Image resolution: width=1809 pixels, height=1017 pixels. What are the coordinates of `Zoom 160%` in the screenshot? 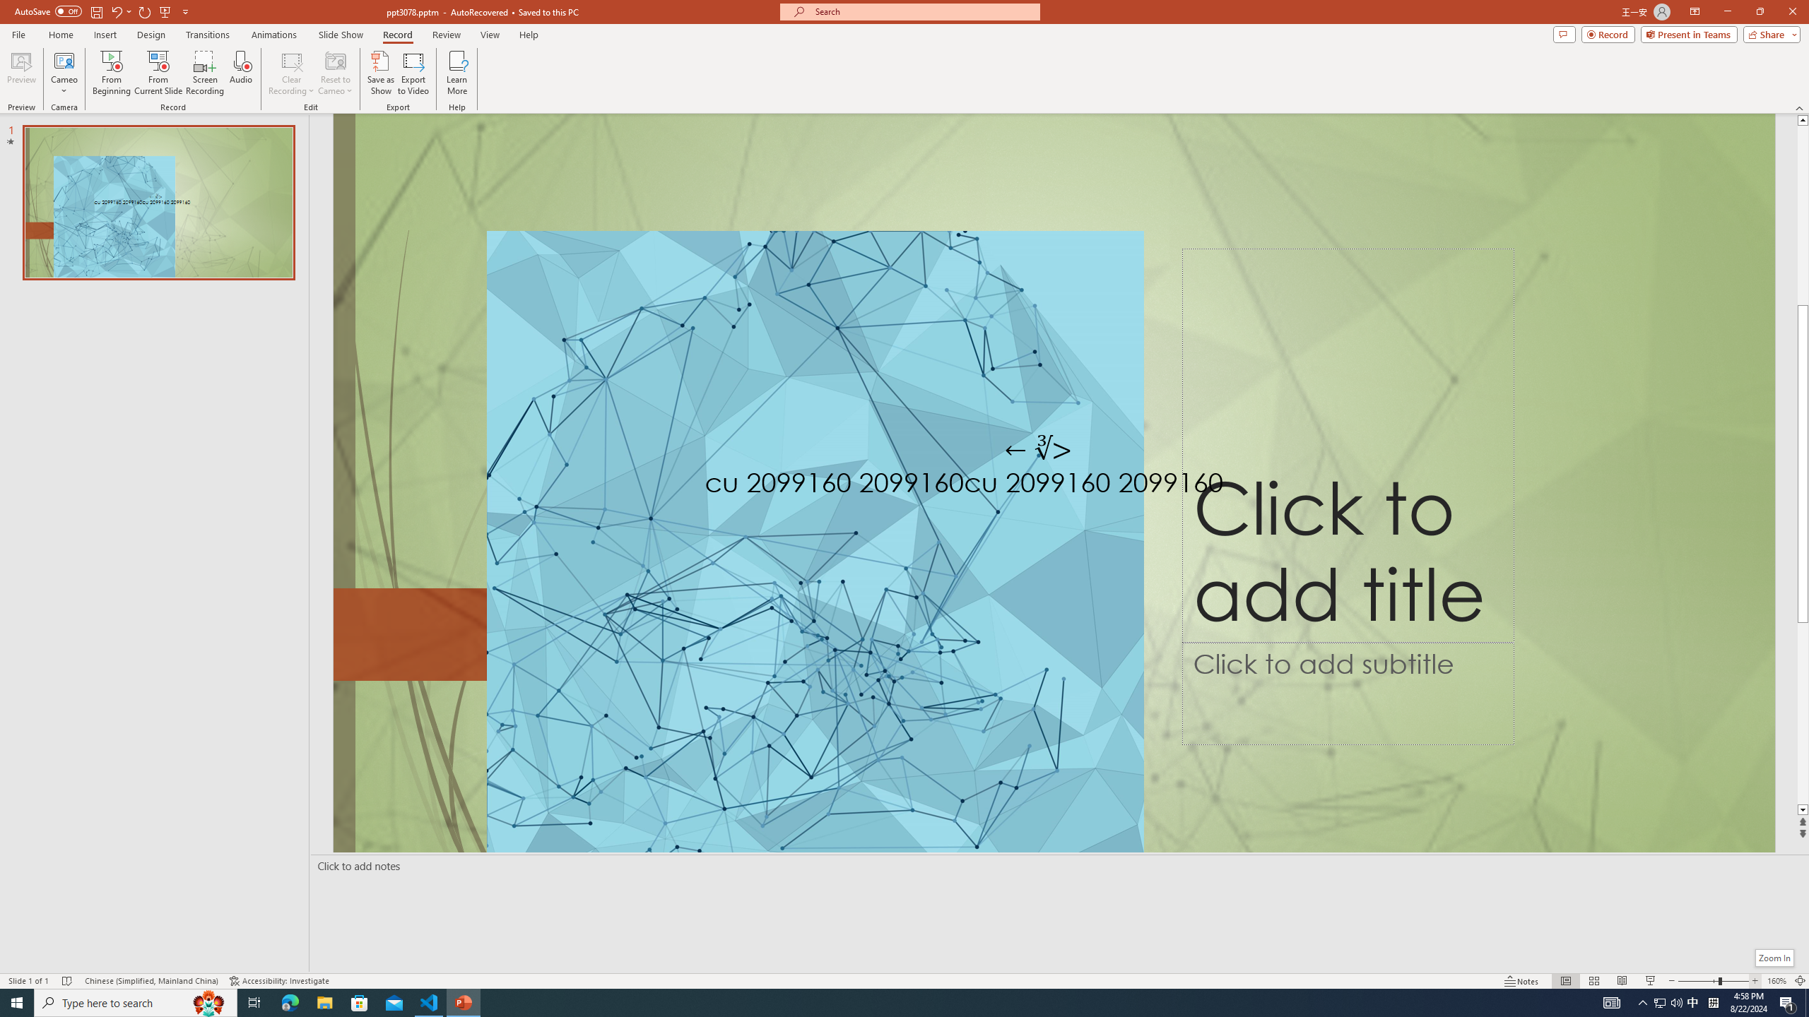 It's located at (1776, 981).